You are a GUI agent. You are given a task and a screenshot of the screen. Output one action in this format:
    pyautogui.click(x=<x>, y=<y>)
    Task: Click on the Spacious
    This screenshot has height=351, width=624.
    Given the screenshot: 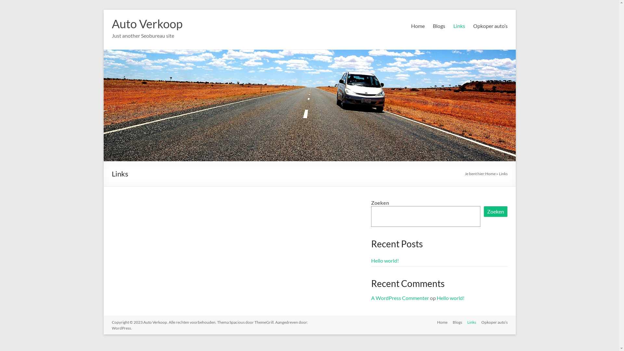 What is the action you would take?
    pyautogui.click(x=237, y=322)
    